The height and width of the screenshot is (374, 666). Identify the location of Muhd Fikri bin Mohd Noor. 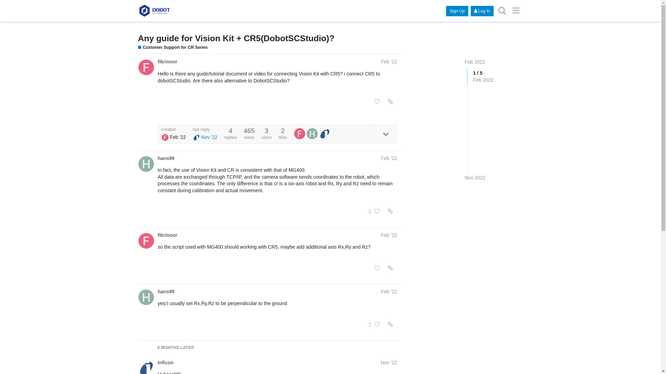
(146, 241).